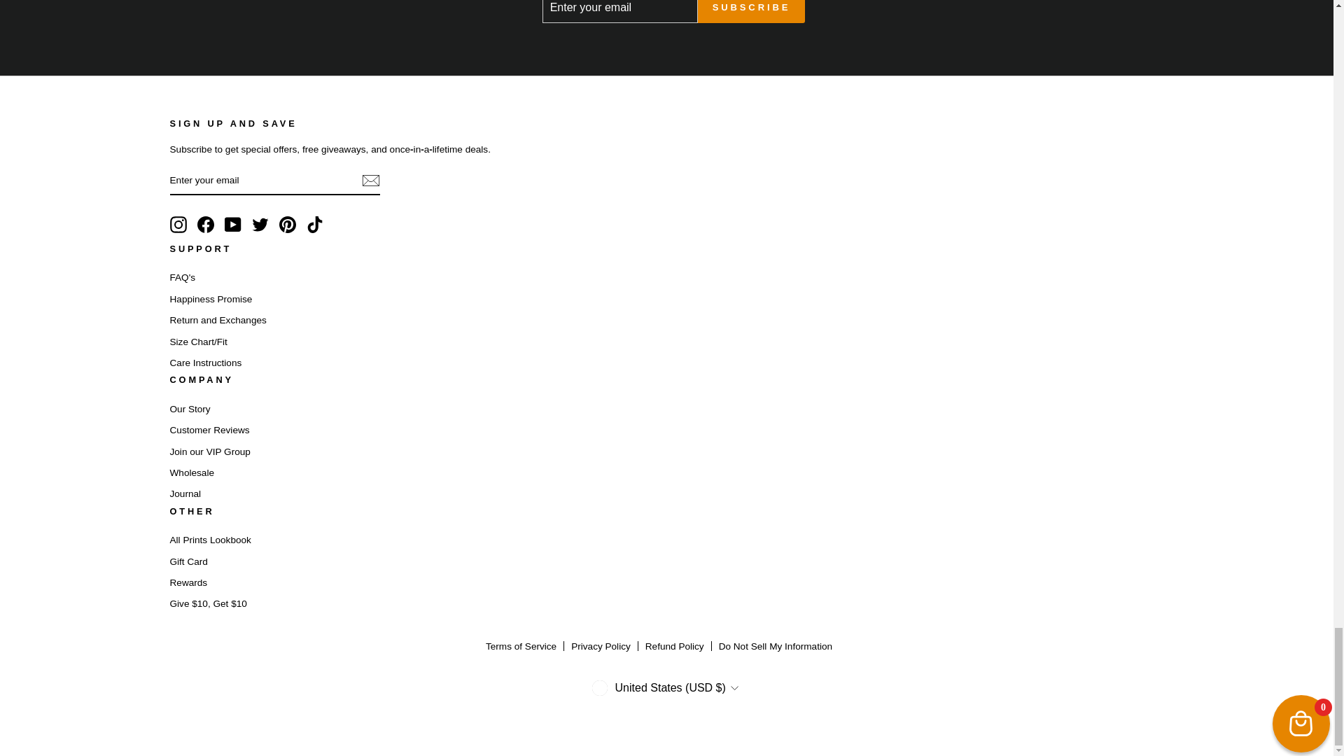  Describe the element at coordinates (178, 224) in the screenshot. I see `Free Birdees on Instagram` at that location.